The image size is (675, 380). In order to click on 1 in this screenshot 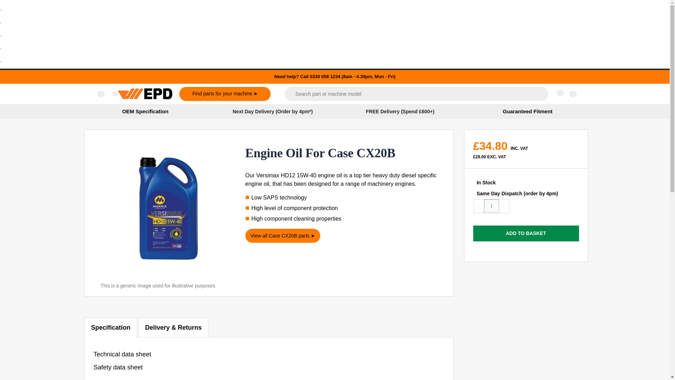, I will do `click(491, 206)`.